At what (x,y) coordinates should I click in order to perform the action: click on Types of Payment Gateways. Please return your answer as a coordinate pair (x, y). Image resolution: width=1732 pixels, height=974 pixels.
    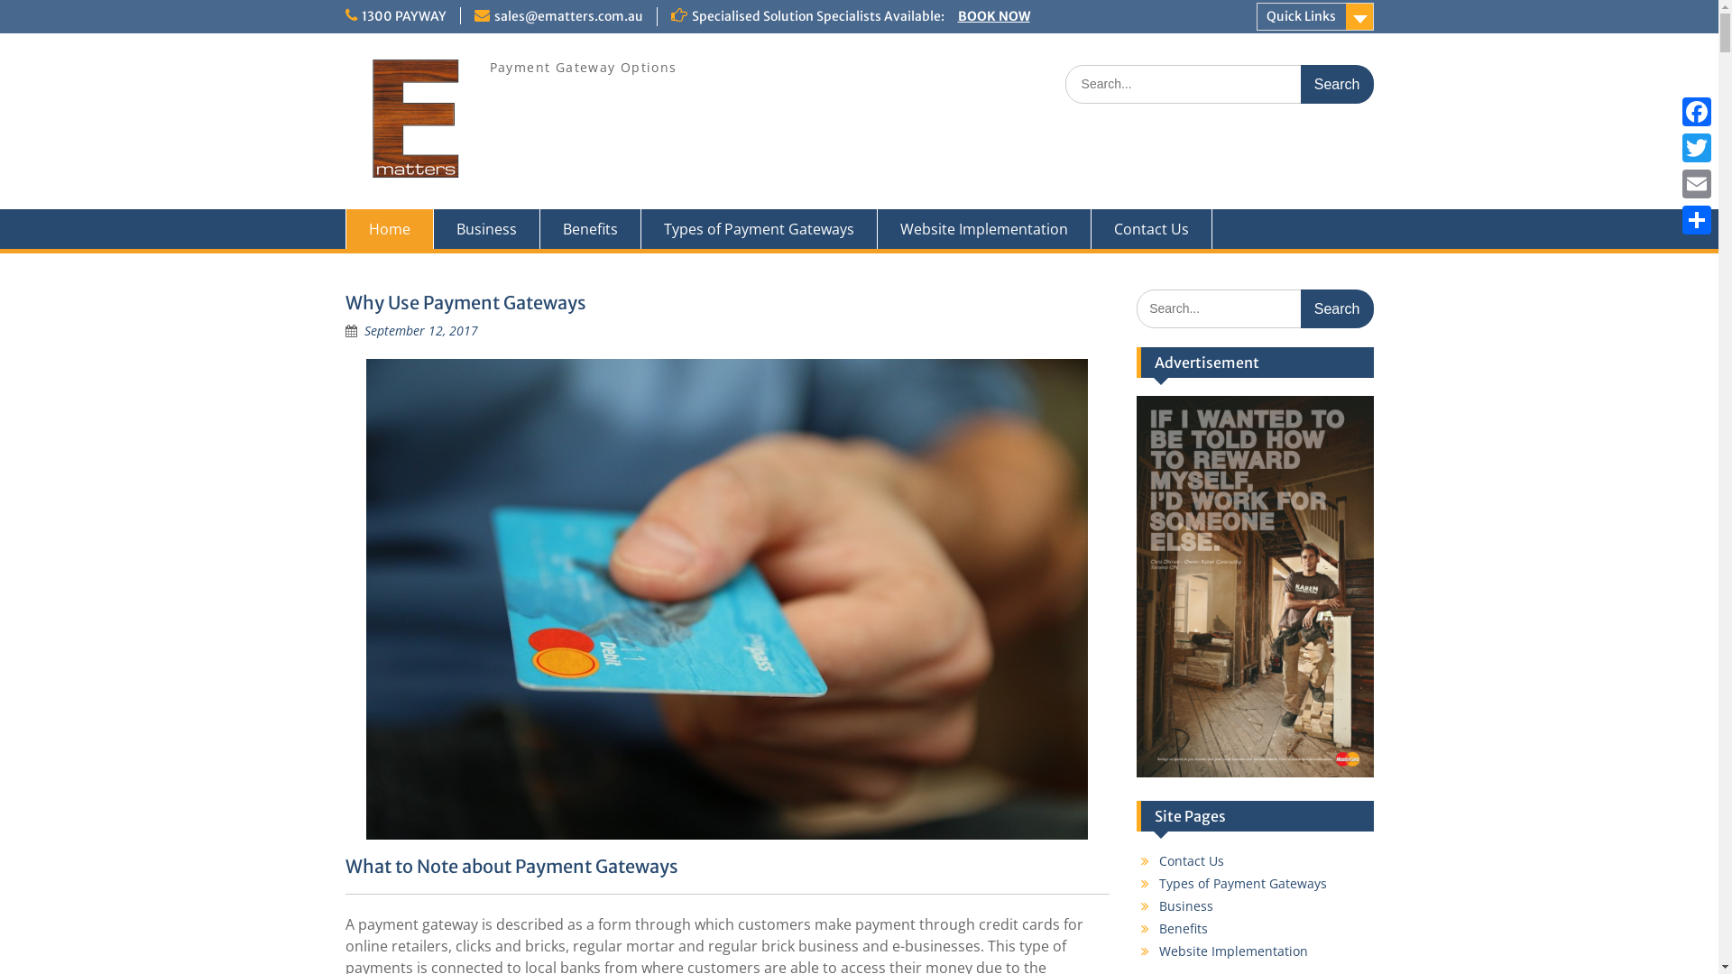
    Looking at the image, I should click on (1243, 884).